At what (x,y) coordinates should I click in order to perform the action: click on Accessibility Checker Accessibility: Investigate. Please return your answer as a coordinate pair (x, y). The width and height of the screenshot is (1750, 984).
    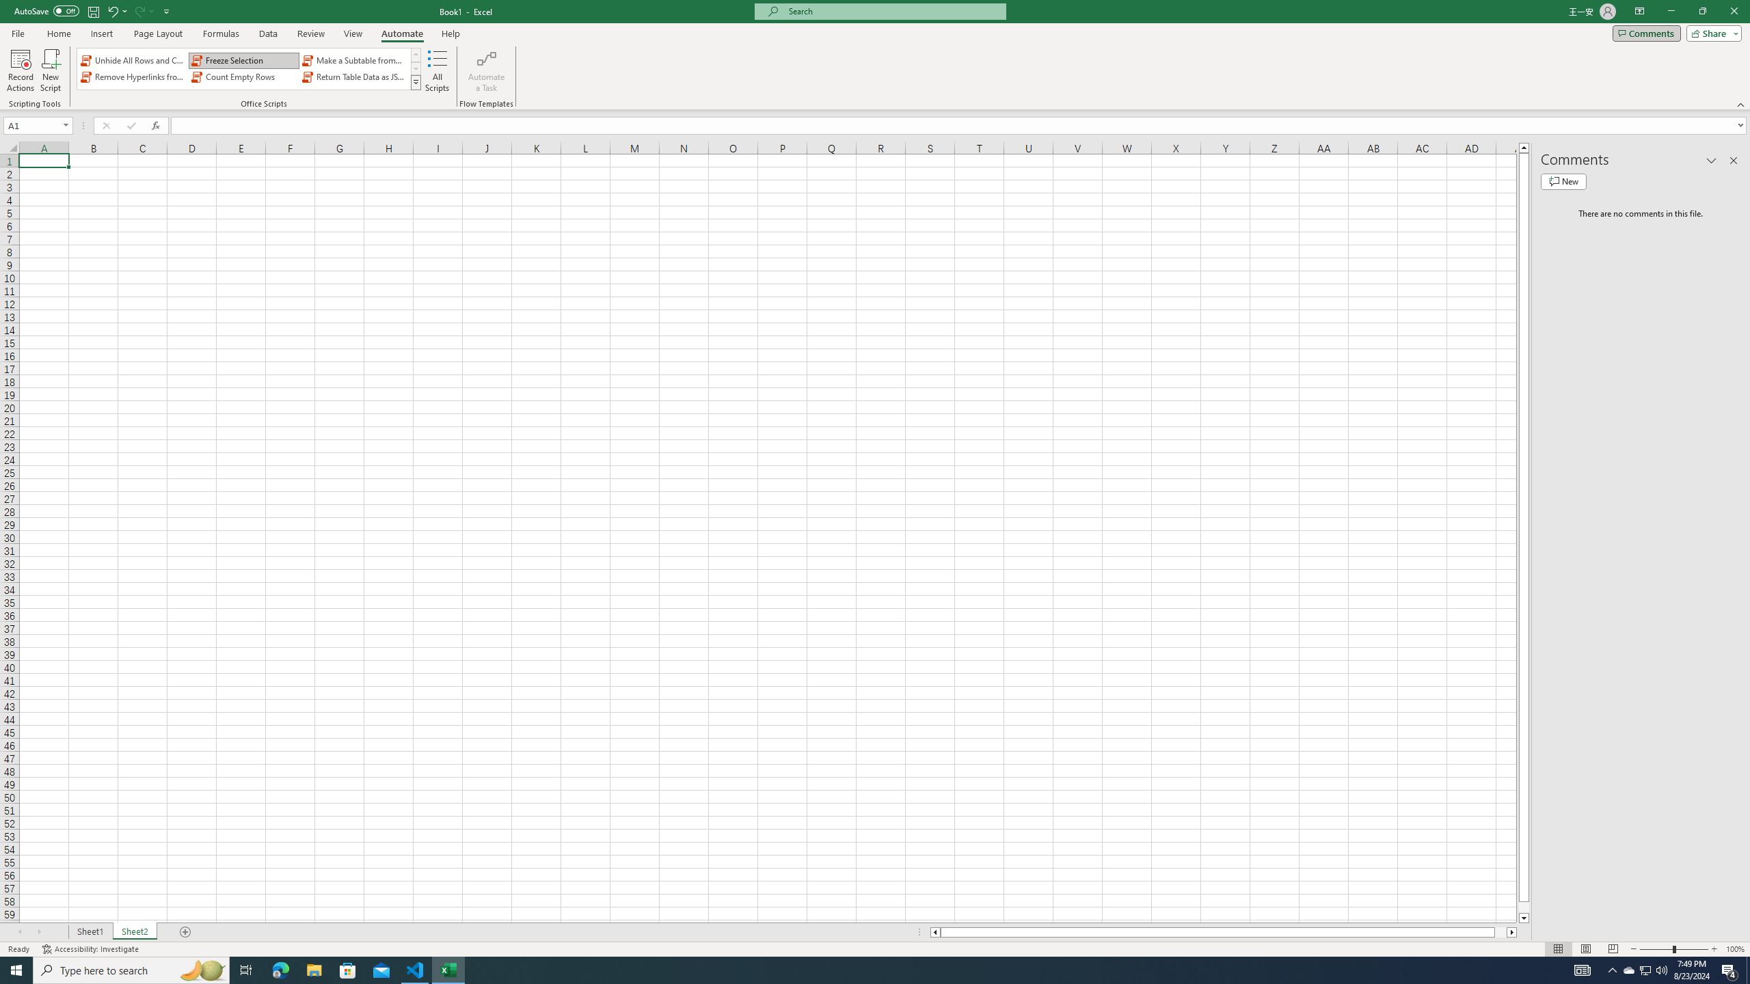
    Looking at the image, I should click on (92, 949).